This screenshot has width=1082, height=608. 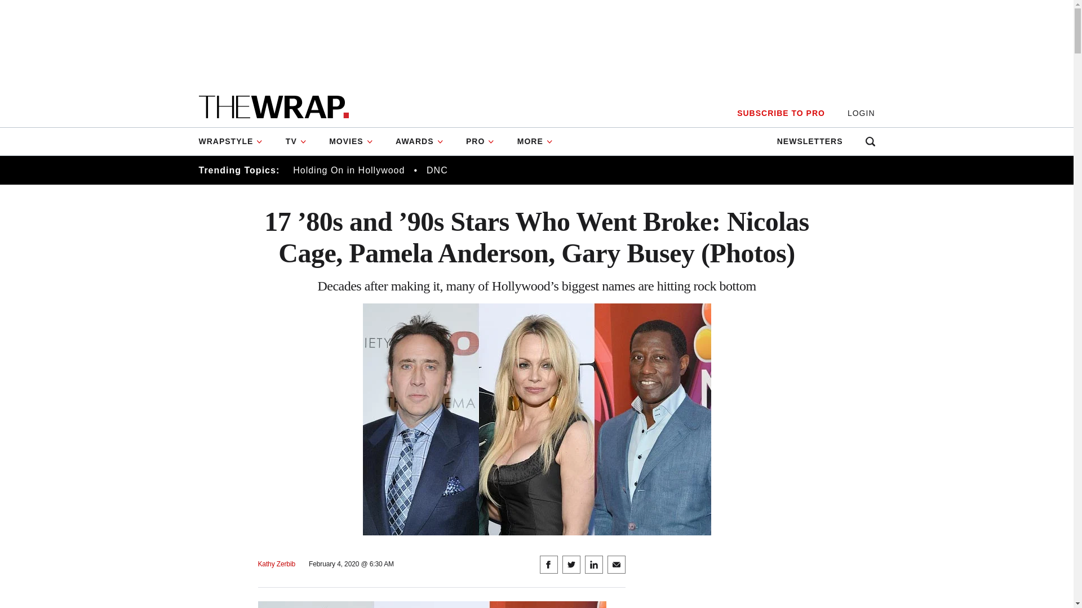 I want to click on TV, so click(x=296, y=141).